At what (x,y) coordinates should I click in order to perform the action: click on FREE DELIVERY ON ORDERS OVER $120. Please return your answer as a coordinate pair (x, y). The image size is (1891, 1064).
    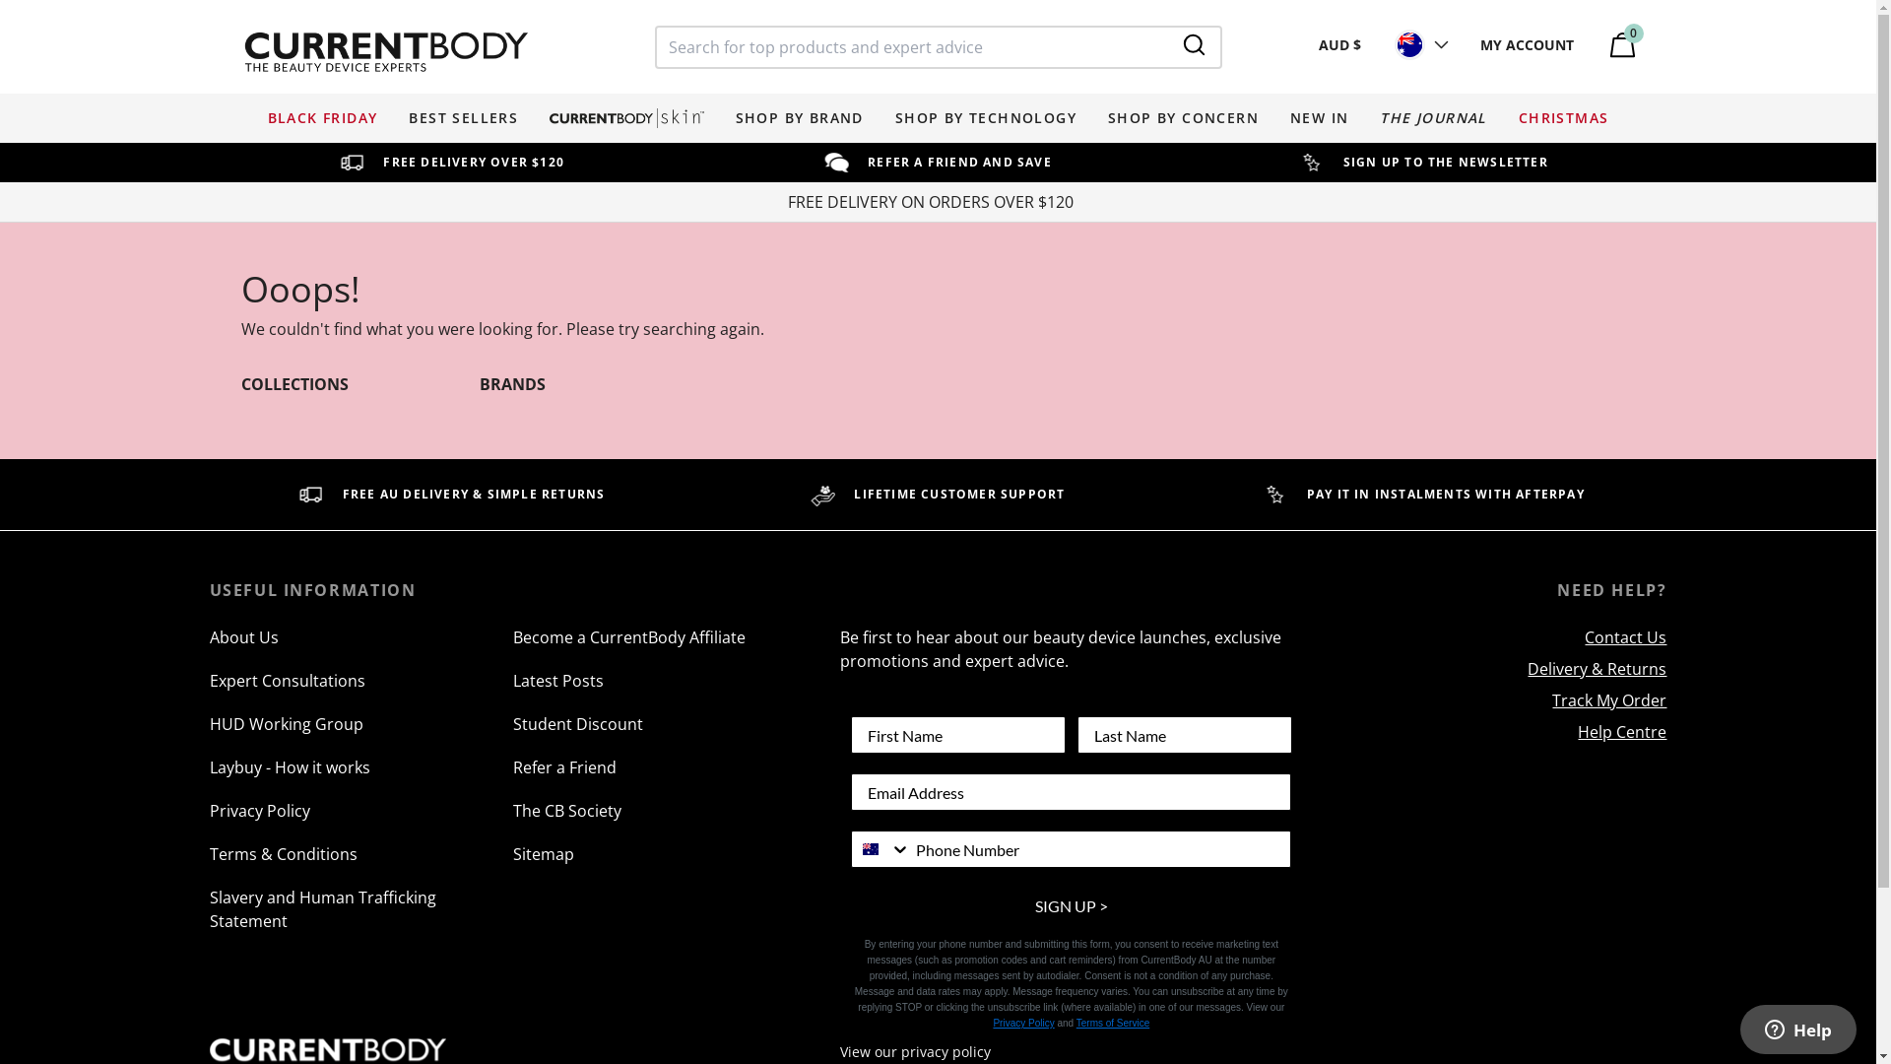
    Looking at the image, I should click on (935, 202).